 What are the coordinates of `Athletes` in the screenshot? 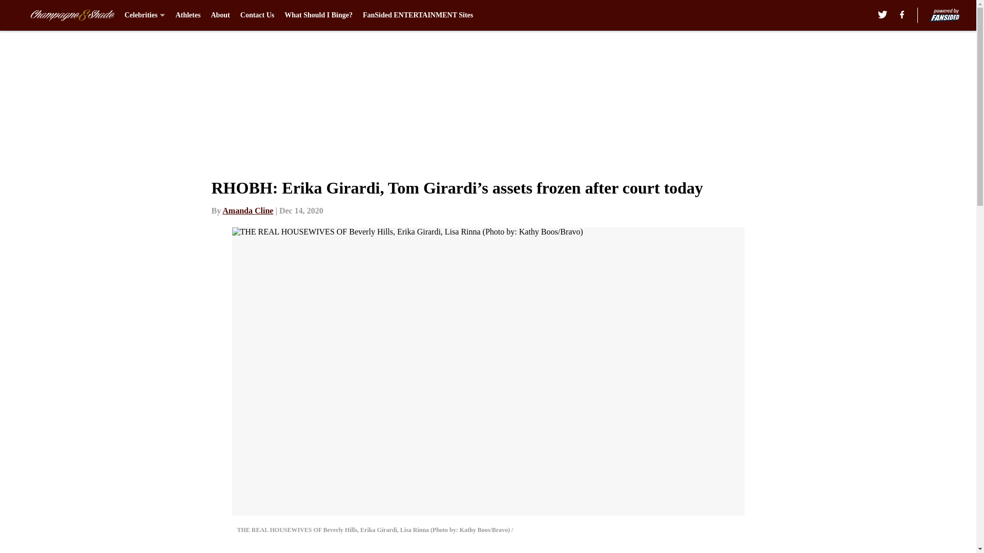 It's located at (188, 15).